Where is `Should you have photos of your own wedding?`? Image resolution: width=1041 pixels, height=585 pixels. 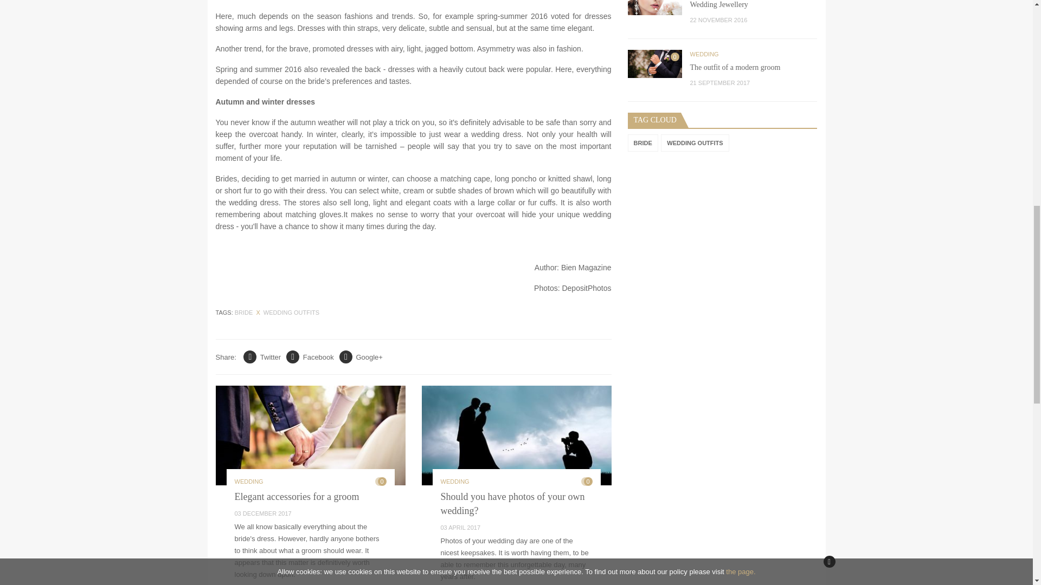 Should you have photos of your own wedding? is located at coordinates (512, 504).